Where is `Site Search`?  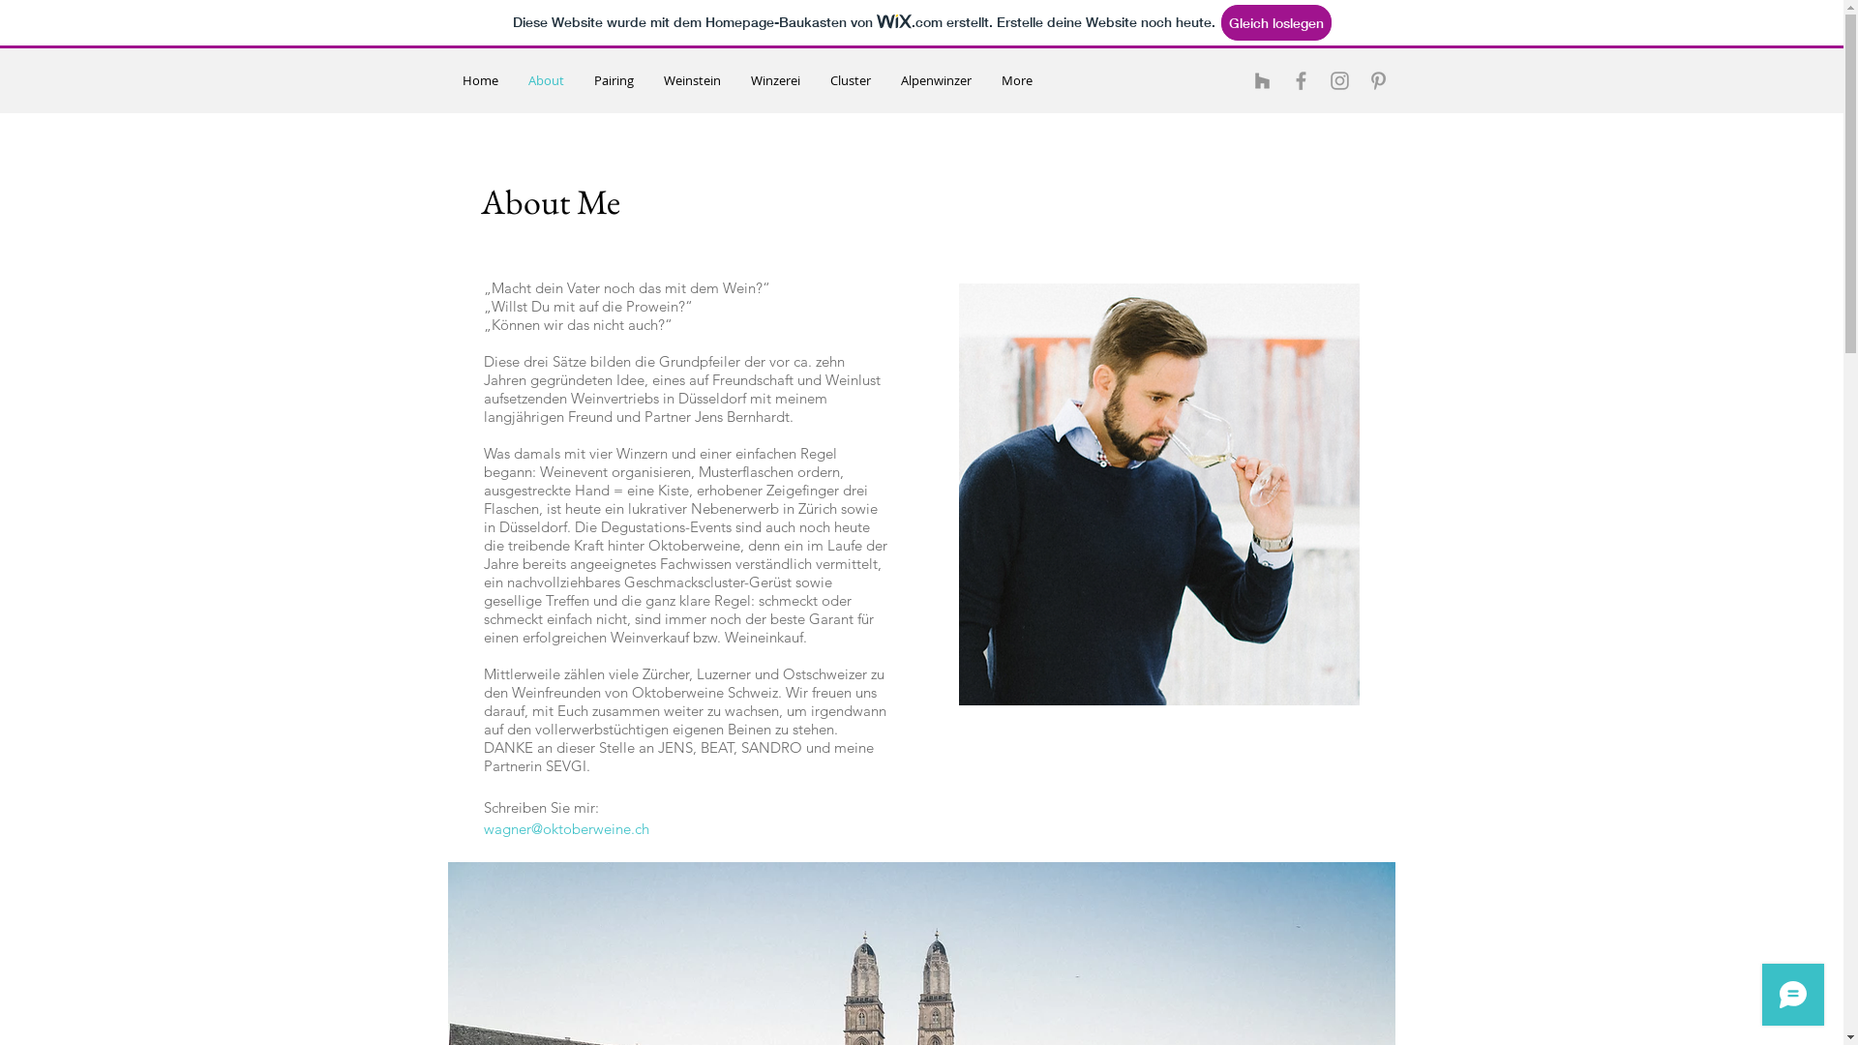
Site Search is located at coordinates (1159, 81).